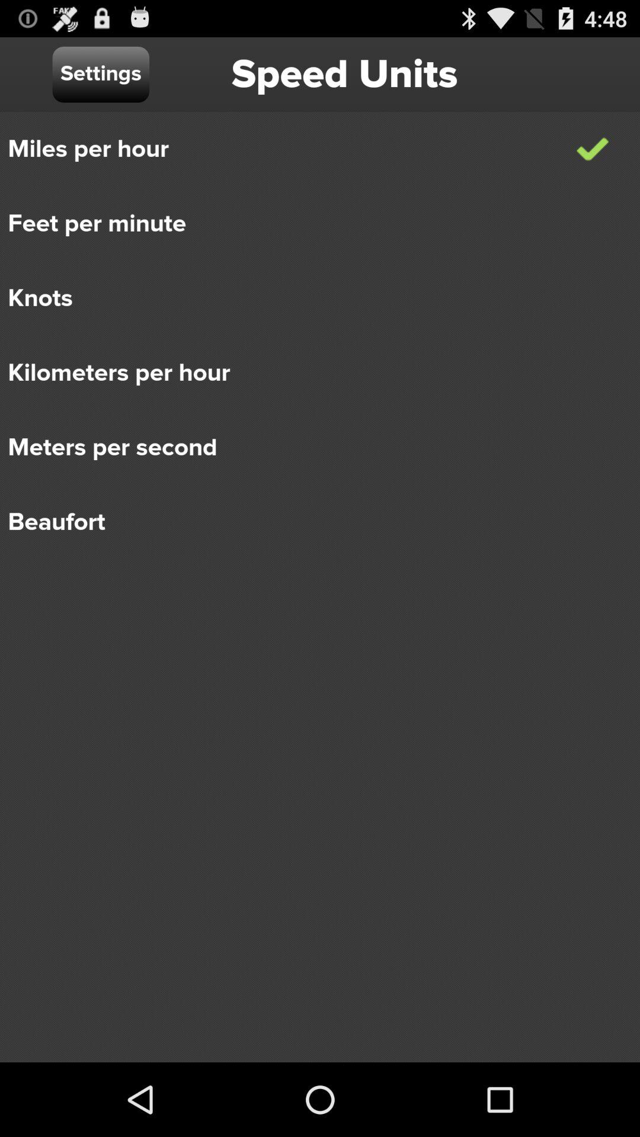 This screenshot has height=1137, width=640. I want to click on swipe to meters per second icon, so click(312, 448).